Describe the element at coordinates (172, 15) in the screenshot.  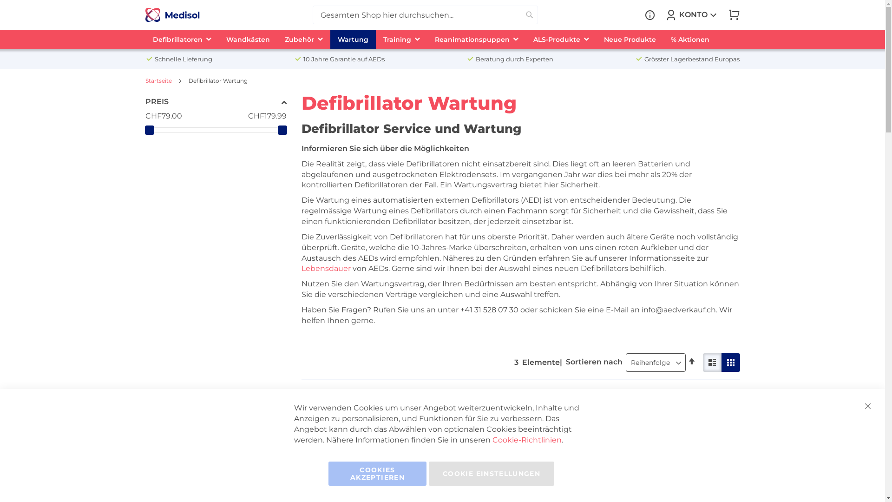
I see `Medisol International` at that location.